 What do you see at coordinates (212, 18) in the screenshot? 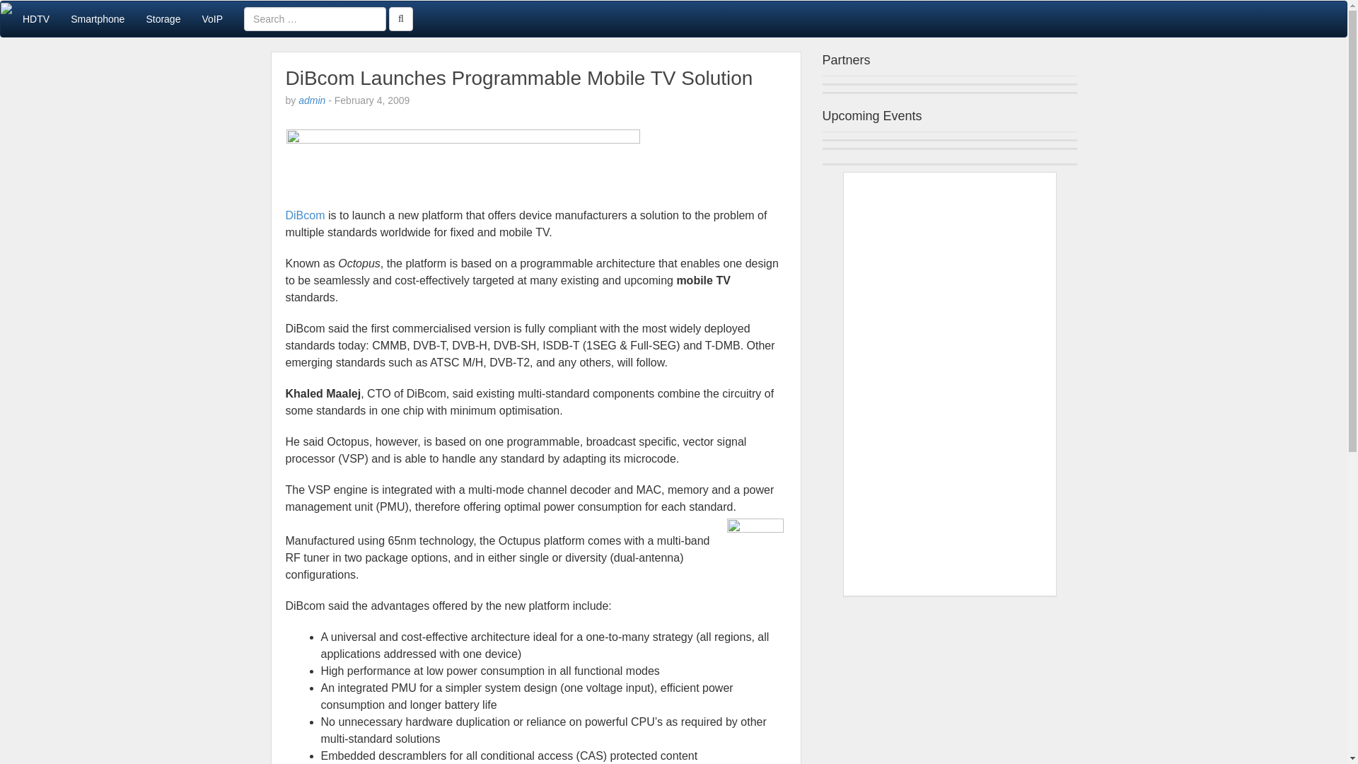
I see `VoIP` at bounding box center [212, 18].